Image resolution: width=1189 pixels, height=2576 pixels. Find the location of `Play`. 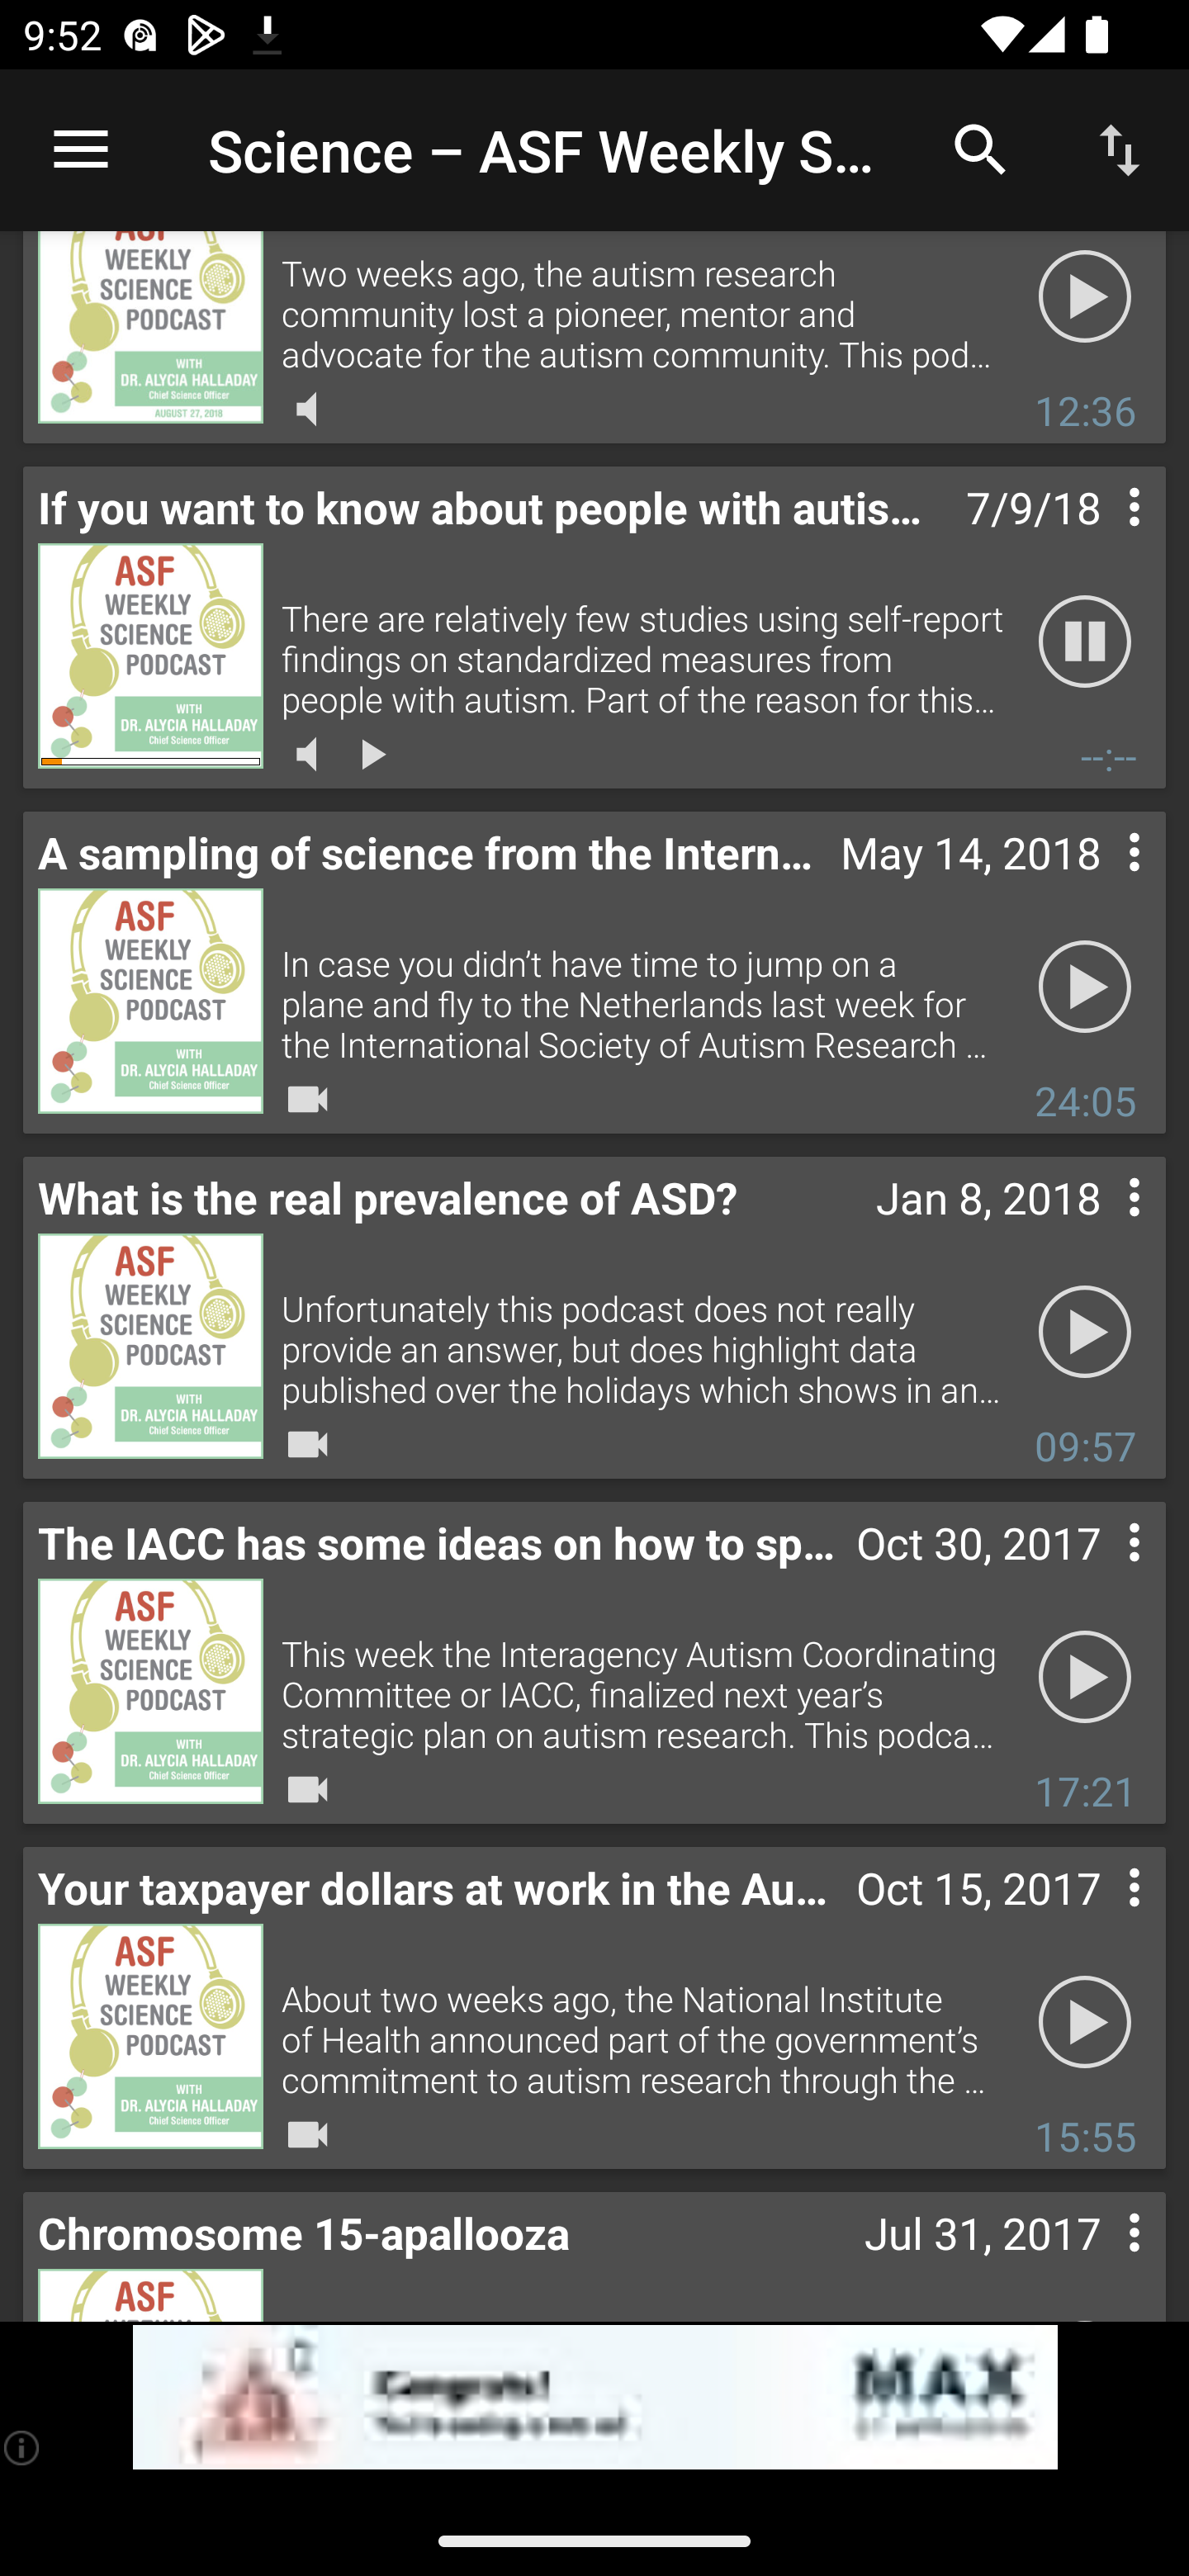

Play is located at coordinates (1085, 986).